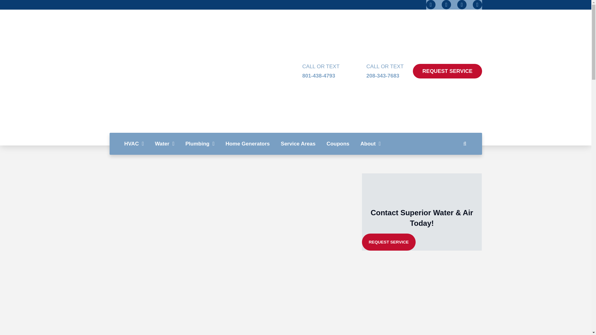 The width and height of the screenshot is (596, 335). What do you see at coordinates (200, 144) in the screenshot?
I see `HVAC` at bounding box center [200, 144].